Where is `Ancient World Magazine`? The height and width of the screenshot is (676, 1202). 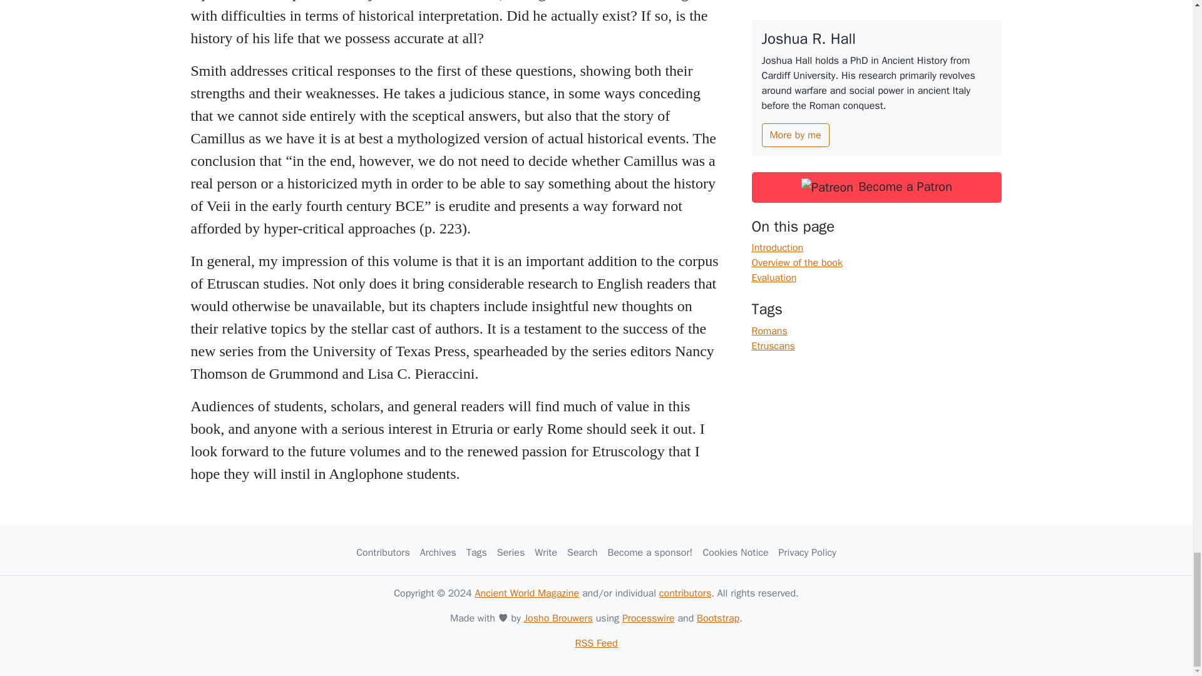 Ancient World Magazine is located at coordinates (527, 593).